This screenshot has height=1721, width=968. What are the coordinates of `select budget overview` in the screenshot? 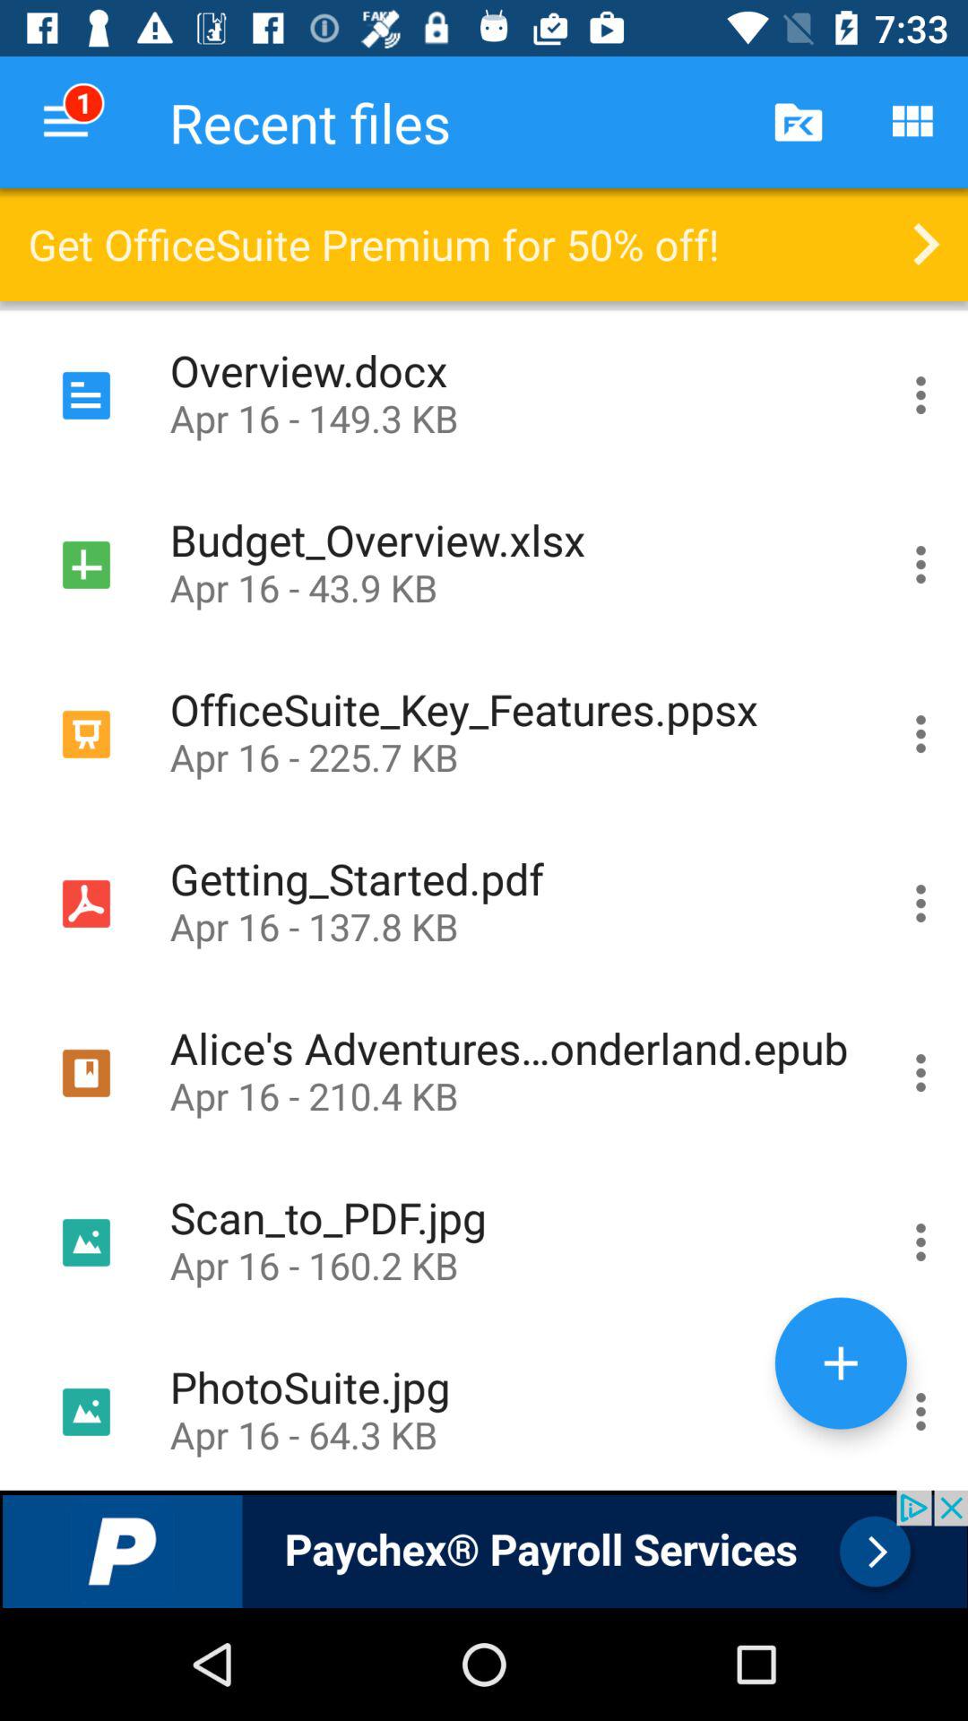 It's located at (921, 565).